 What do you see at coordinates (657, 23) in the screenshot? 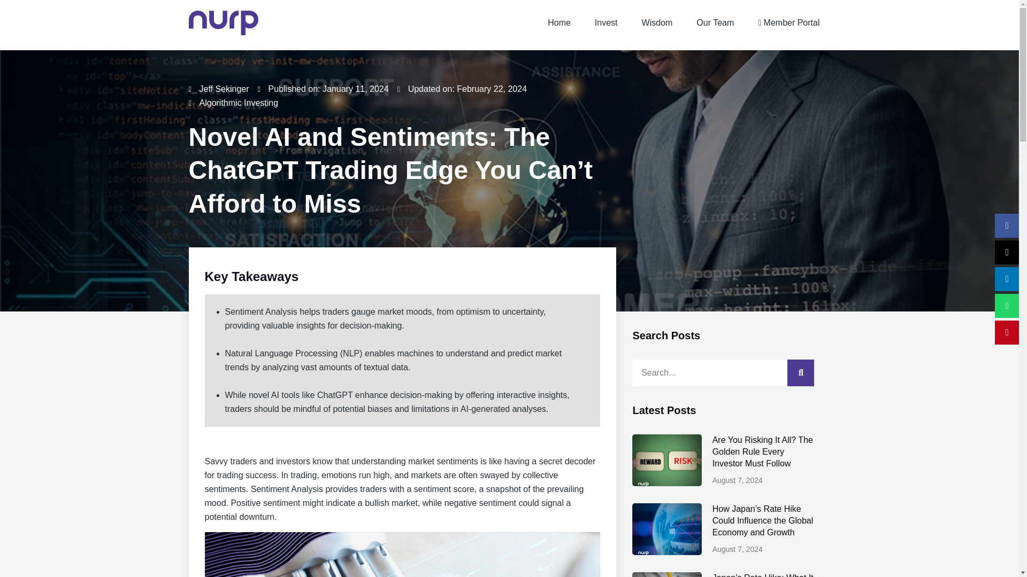
I see `Wisdom` at bounding box center [657, 23].